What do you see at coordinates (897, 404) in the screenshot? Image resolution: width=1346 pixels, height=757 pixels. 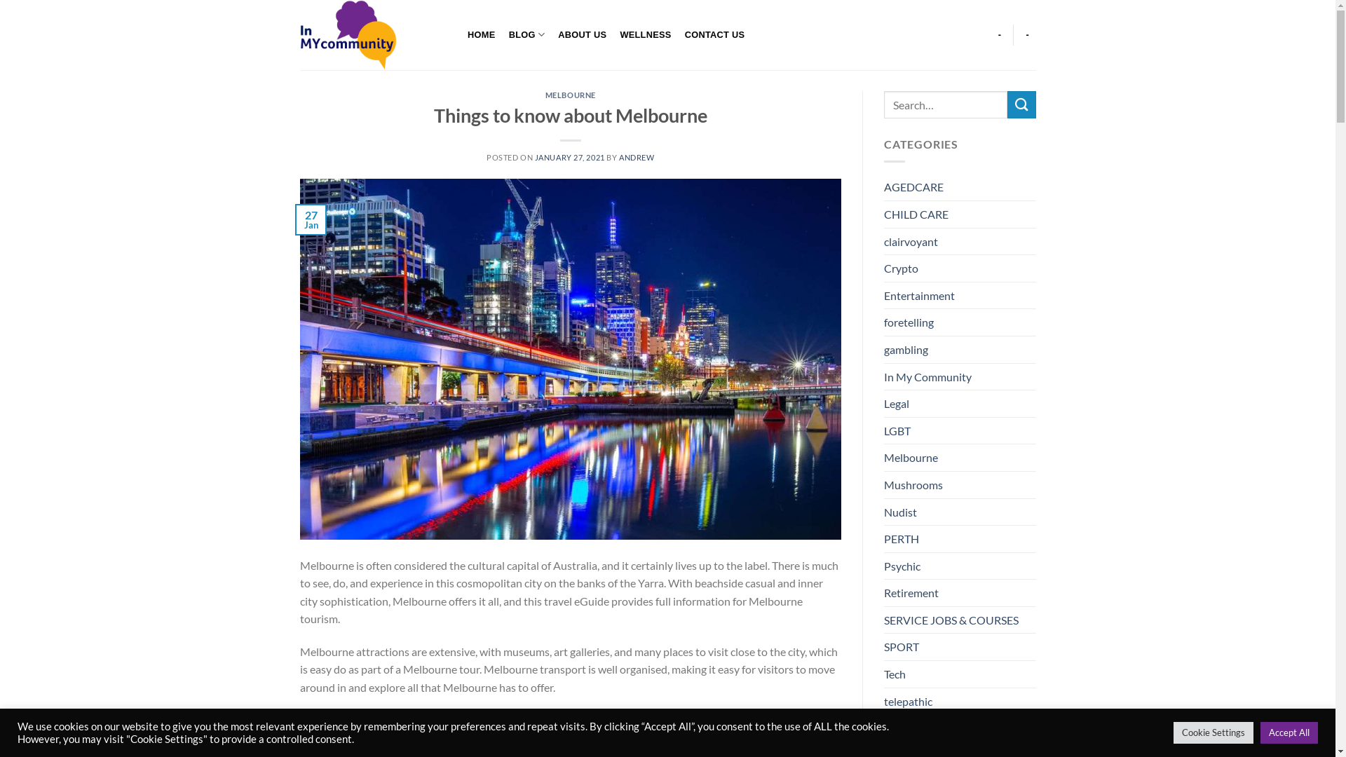 I see `Legal` at bounding box center [897, 404].